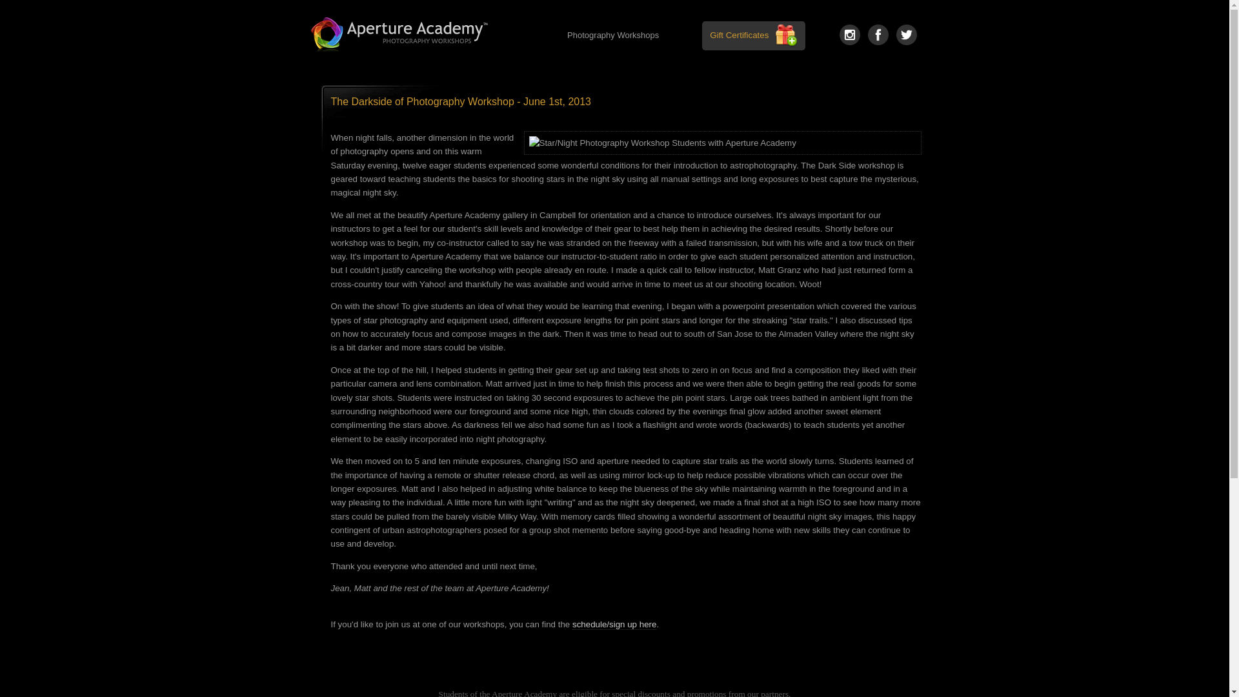 The height and width of the screenshot is (697, 1239). What do you see at coordinates (739, 35) in the screenshot?
I see `Gift Certificates` at bounding box center [739, 35].